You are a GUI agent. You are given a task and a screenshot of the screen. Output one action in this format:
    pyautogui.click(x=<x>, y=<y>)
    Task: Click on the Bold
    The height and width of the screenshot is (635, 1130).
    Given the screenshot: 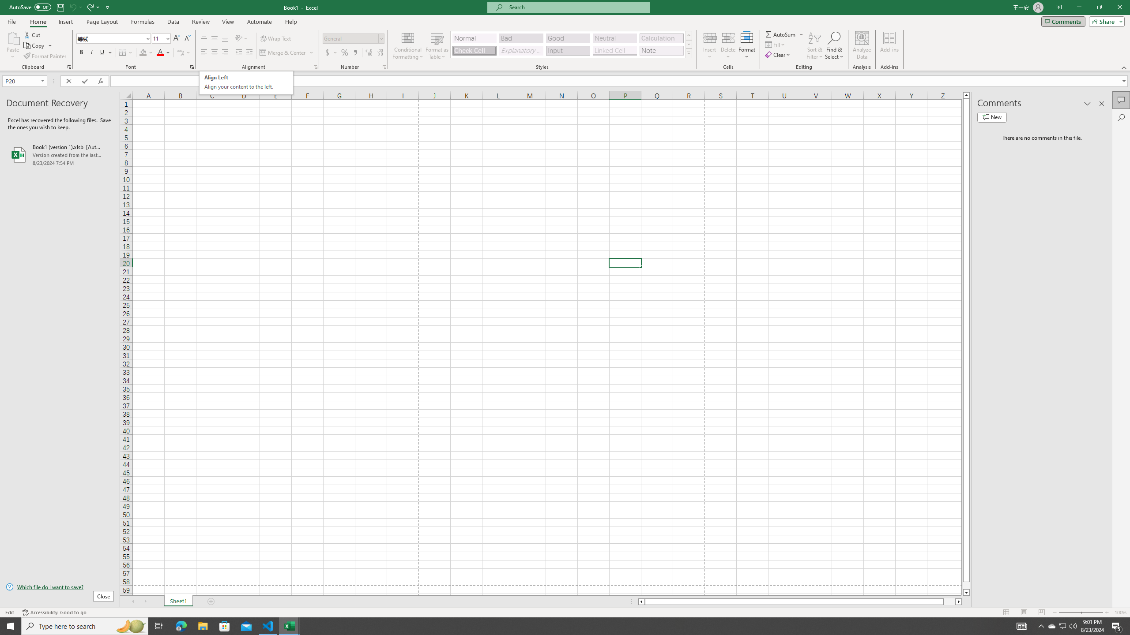 What is the action you would take?
    pyautogui.click(x=81, y=53)
    